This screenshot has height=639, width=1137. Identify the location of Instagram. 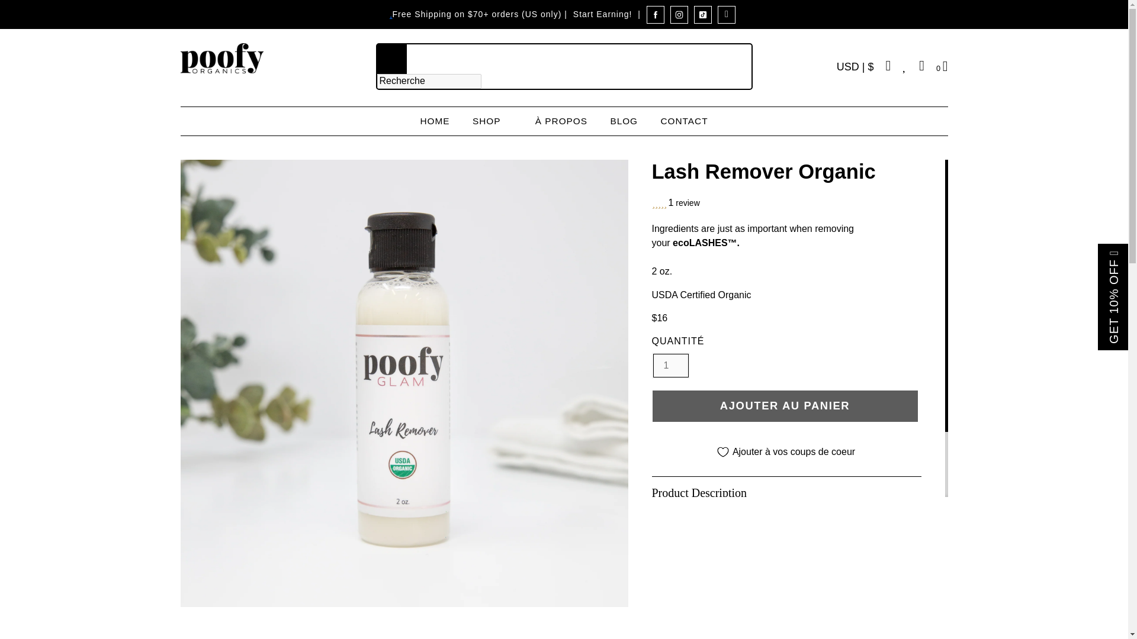
(679, 14).